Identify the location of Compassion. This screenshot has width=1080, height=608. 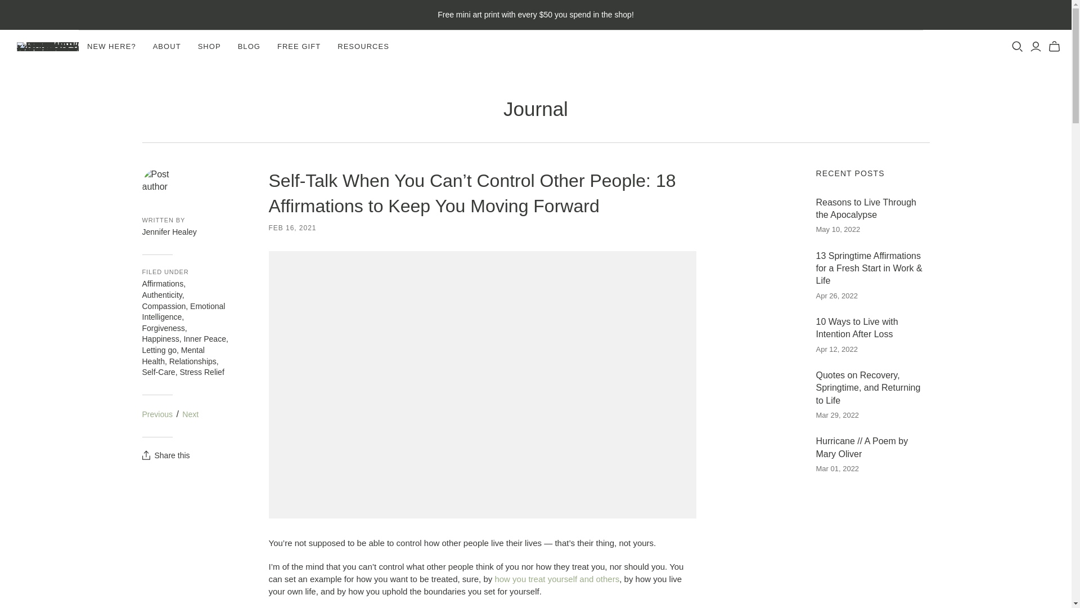
(163, 306).